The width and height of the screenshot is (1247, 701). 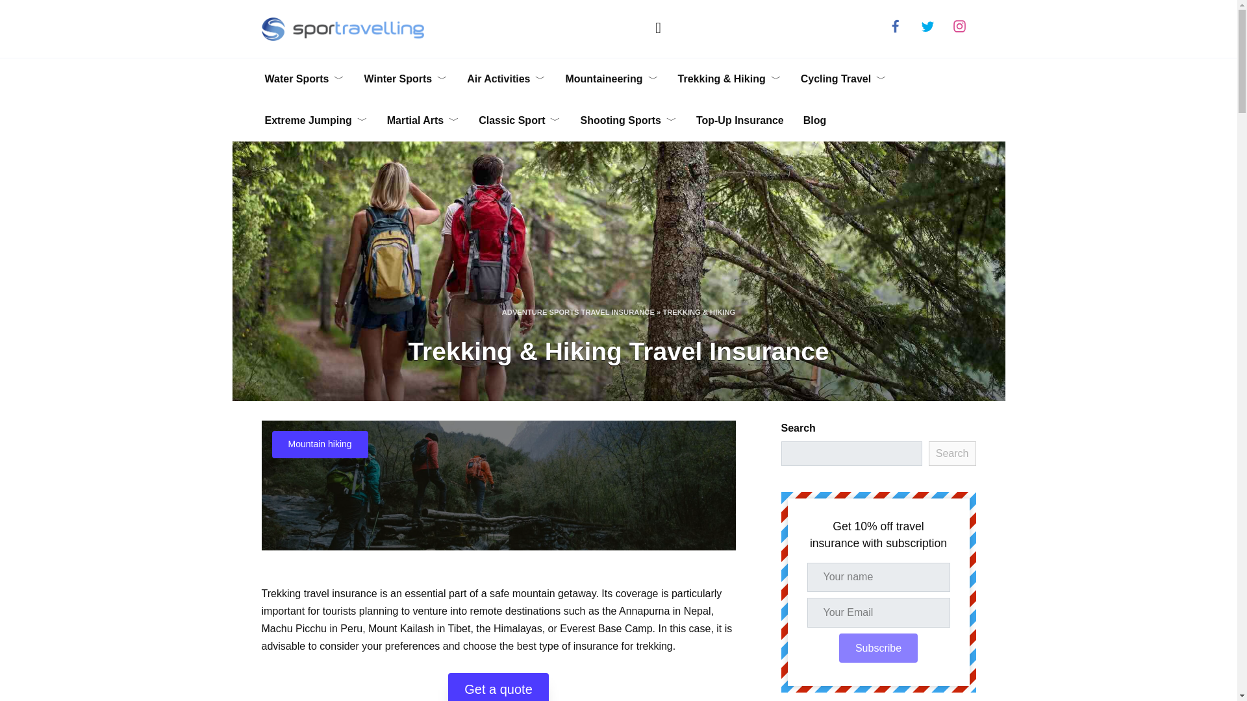 What do you see at coordinates (878, 648) in the screenshot?
I see `Subscribe` at bounding box center [878, 648].